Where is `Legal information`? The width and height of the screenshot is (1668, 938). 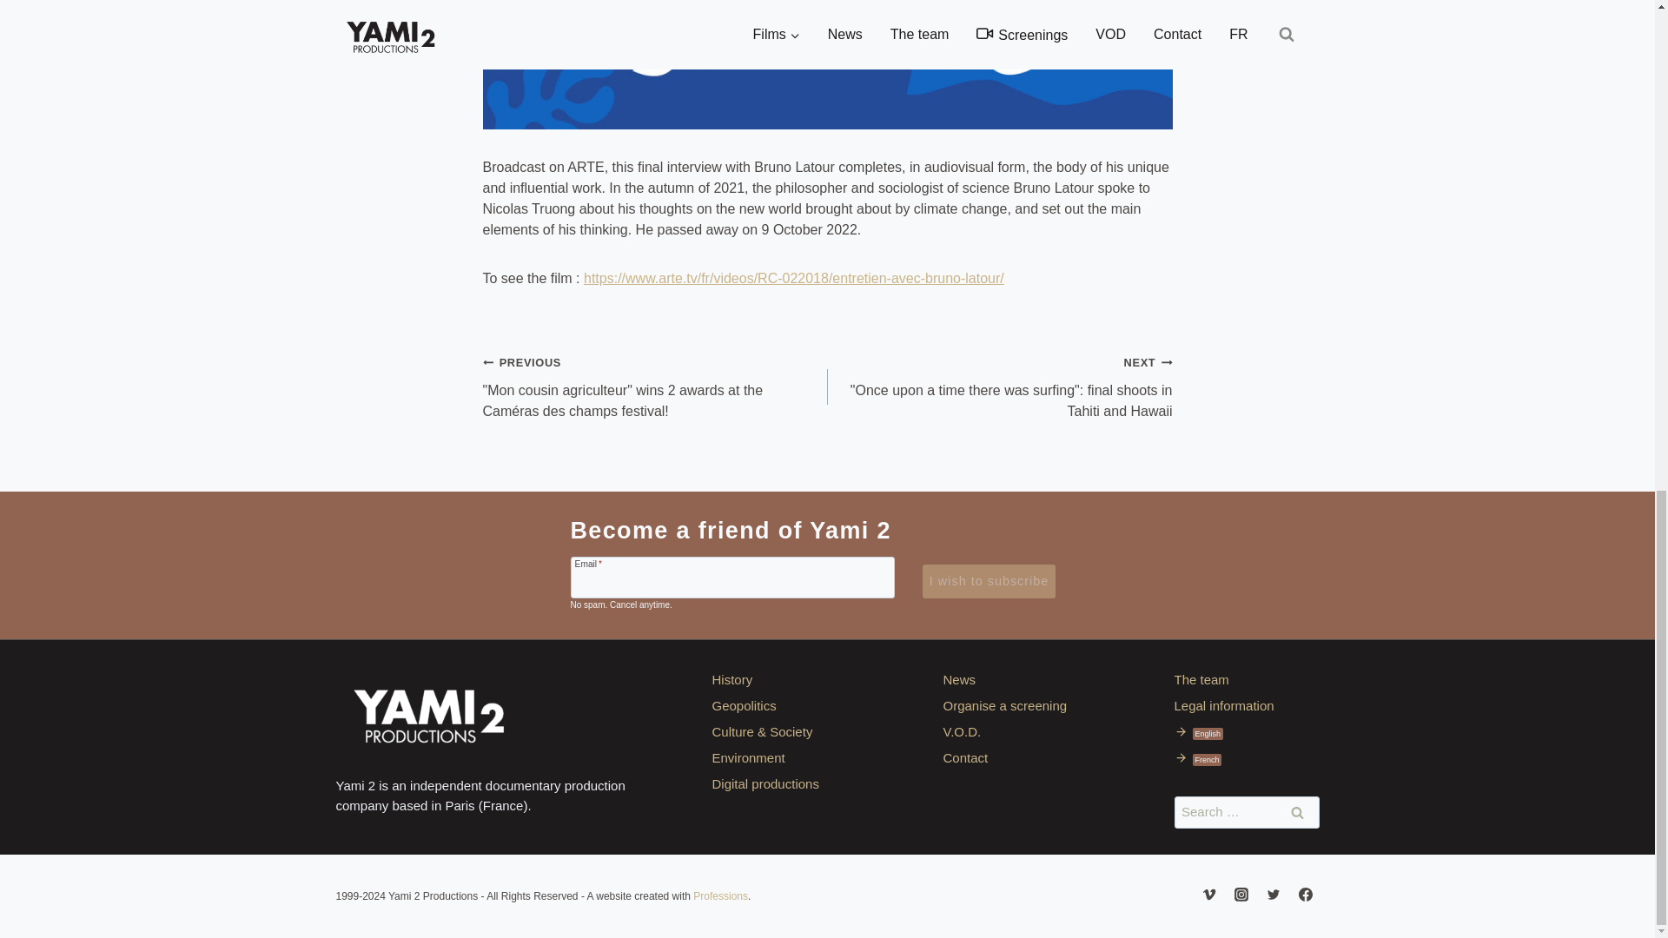
Legal information is located at coordinates (1246, 705).